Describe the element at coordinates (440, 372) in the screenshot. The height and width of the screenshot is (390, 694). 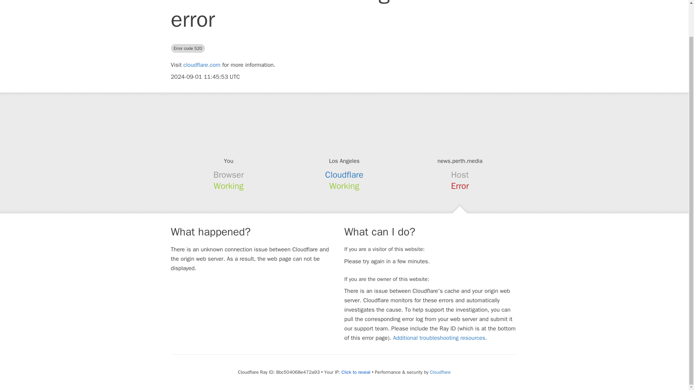
I see `Cloudflare` at that location.